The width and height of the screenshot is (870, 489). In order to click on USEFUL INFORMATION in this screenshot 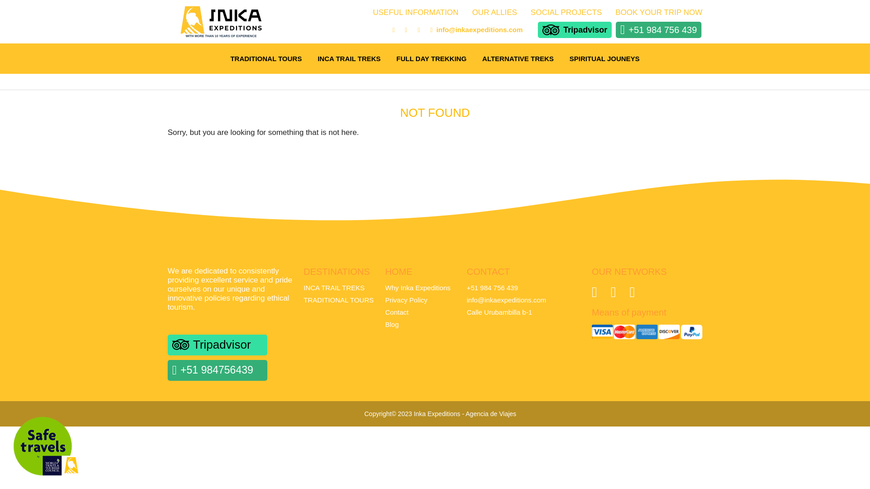, I will do `click(416, 12)`.